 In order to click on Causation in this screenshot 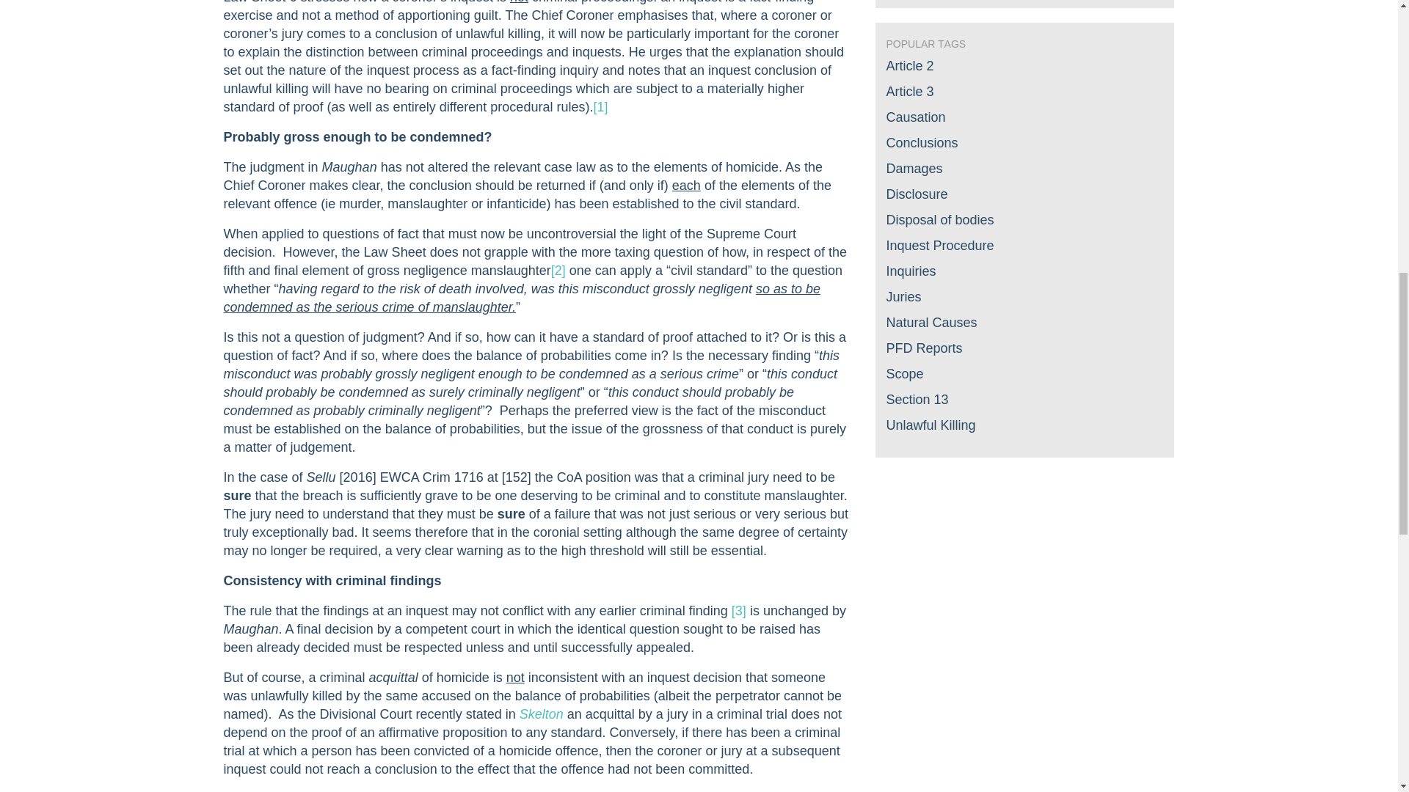, I will do `click(916, 117)`.